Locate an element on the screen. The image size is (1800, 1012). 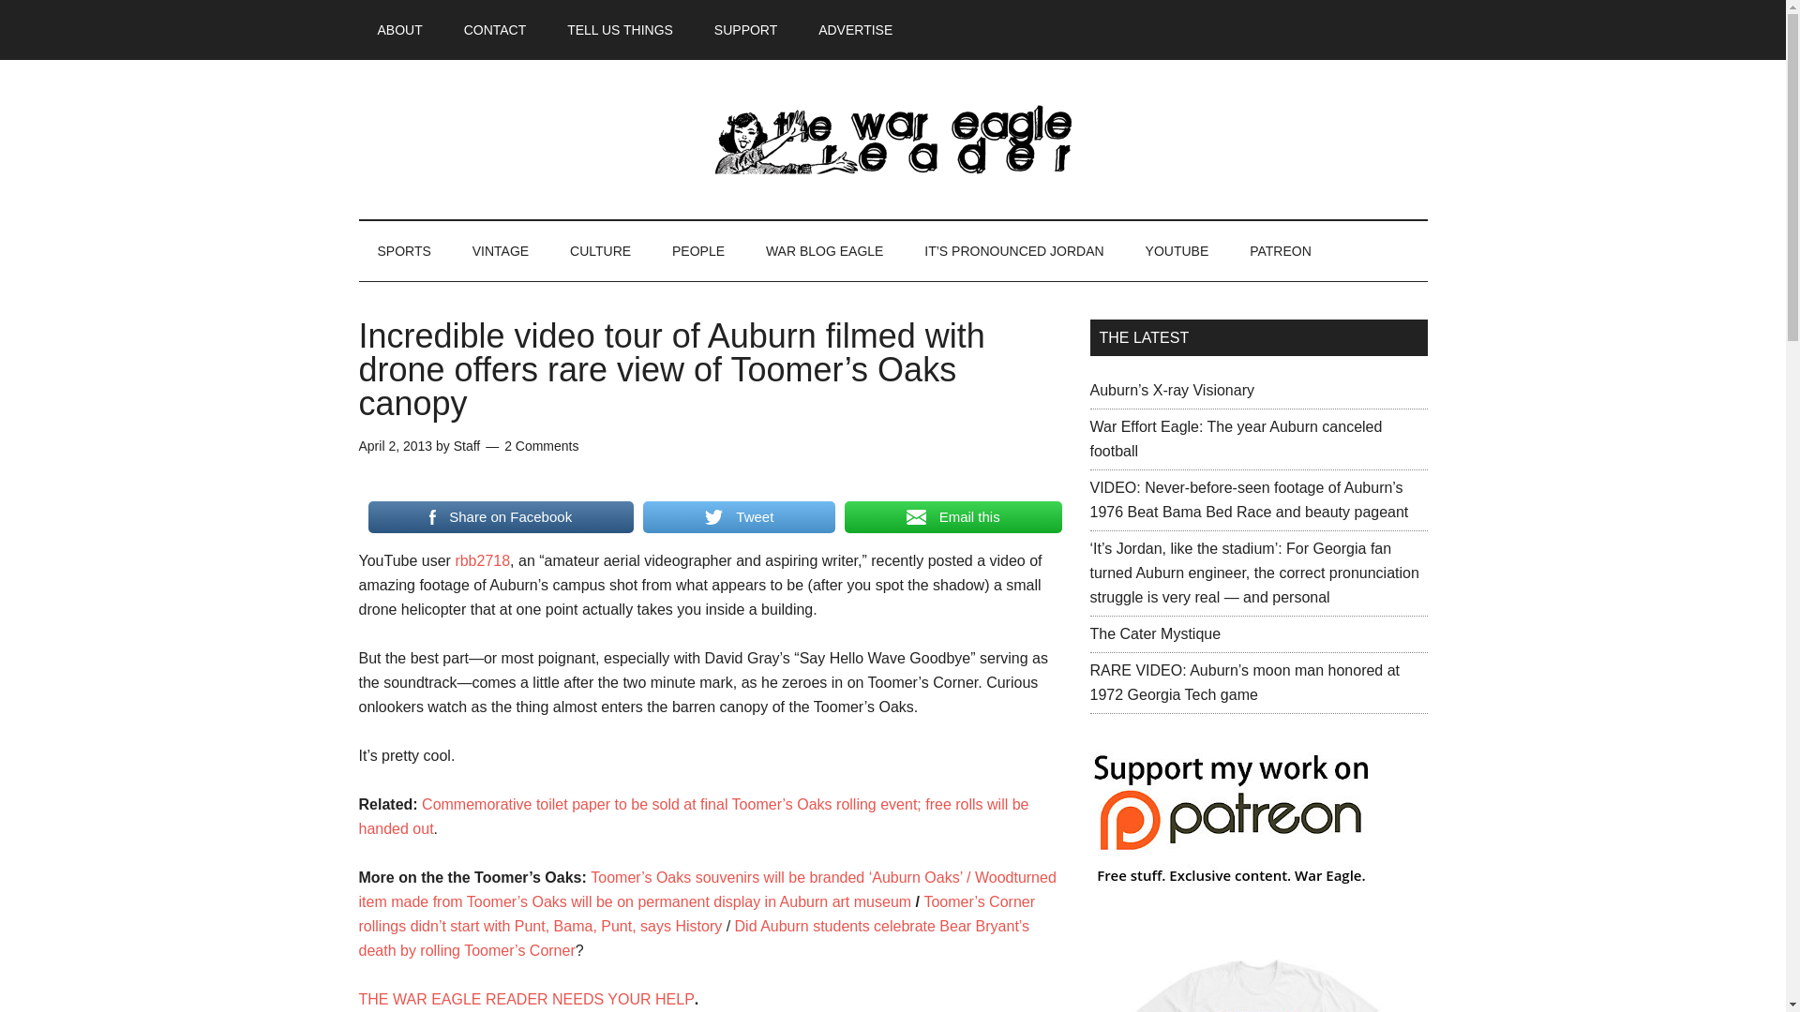
PATREON is located at coordinates (1281, 251).